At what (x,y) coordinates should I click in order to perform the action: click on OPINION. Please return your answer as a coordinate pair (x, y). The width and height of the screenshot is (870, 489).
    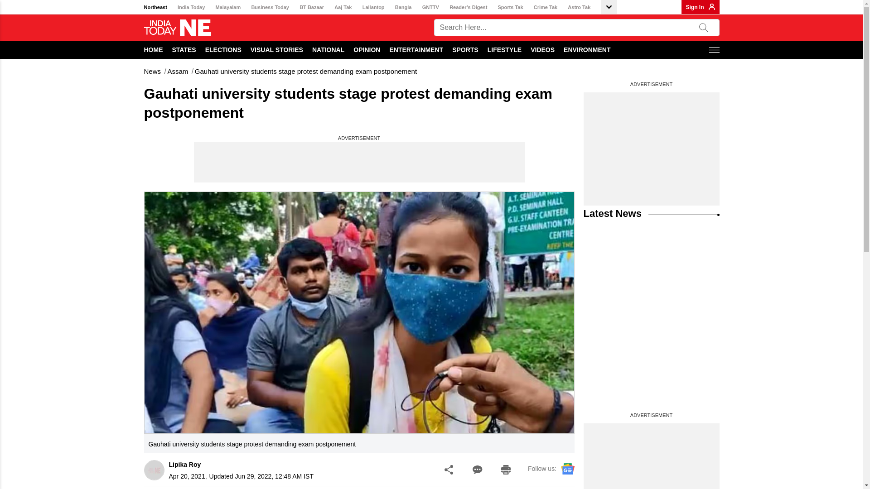
    Looking at the image, I should click on (367, 49).